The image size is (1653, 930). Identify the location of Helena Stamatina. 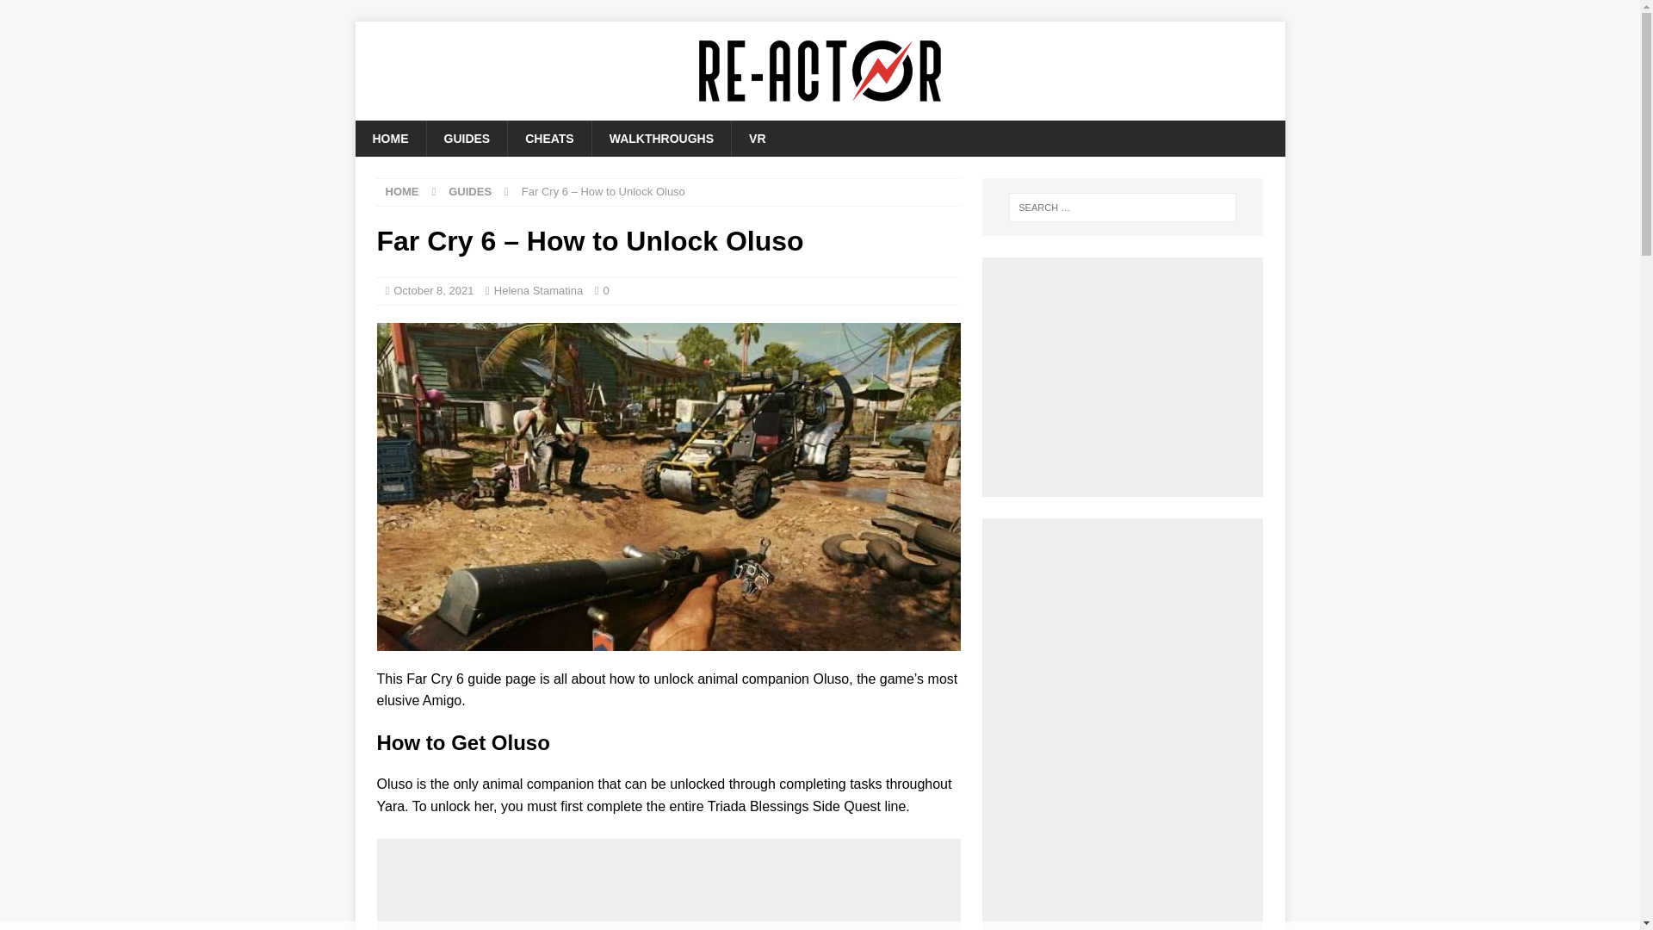
(539, 290).